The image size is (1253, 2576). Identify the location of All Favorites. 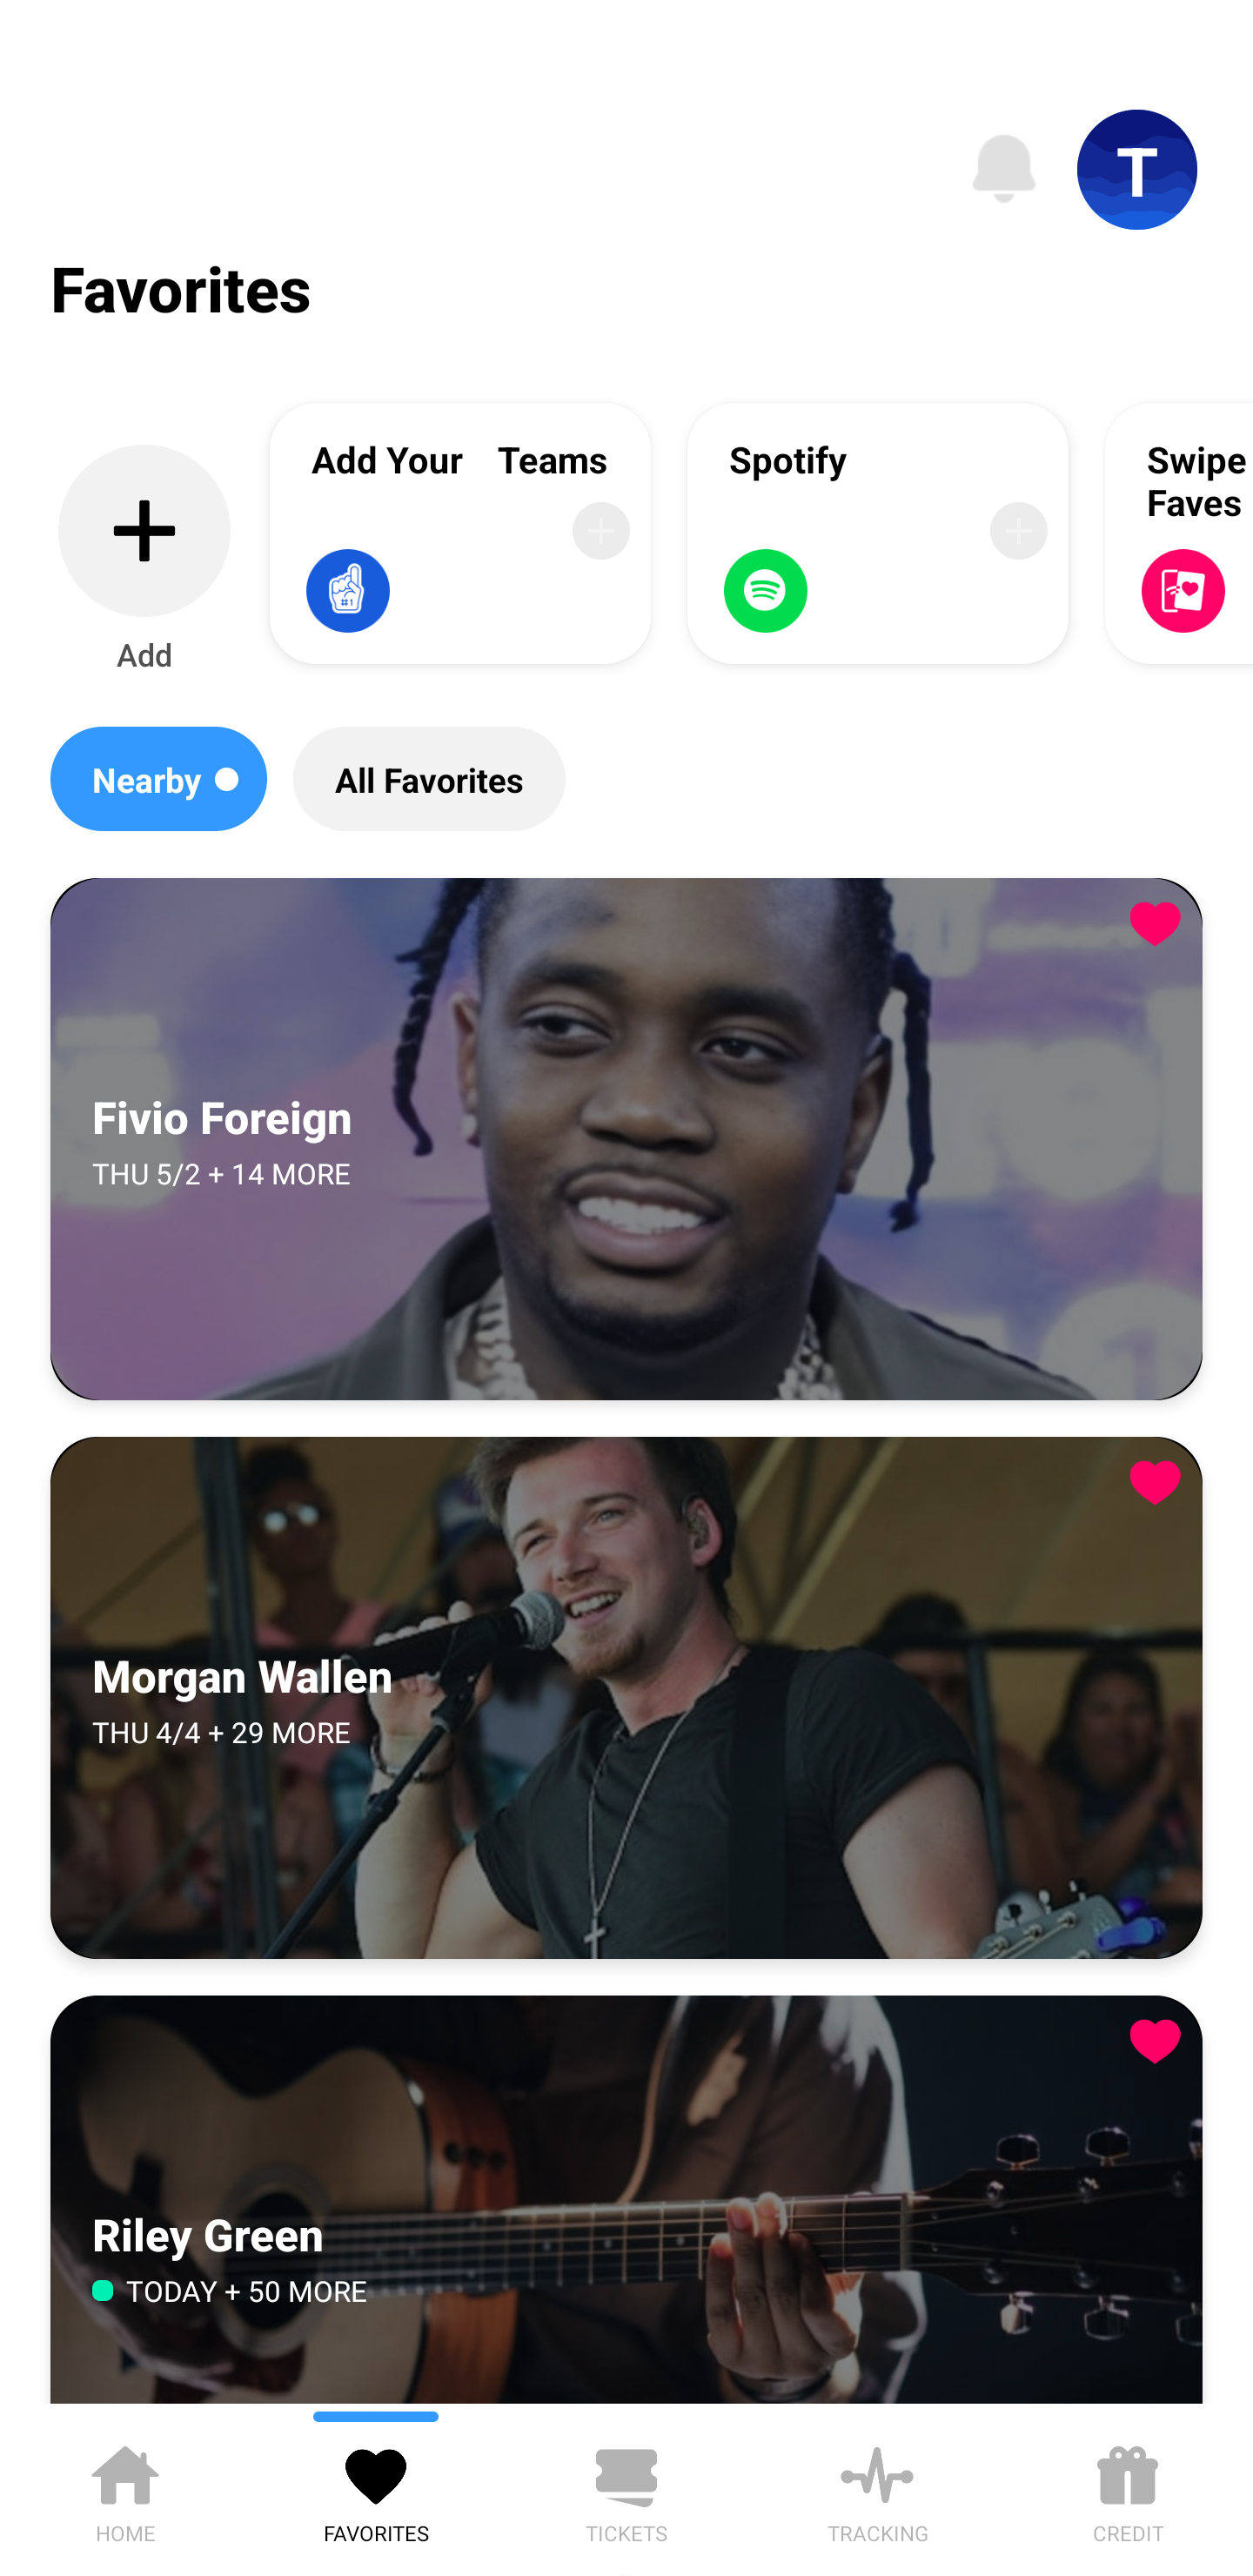
(428, 779).